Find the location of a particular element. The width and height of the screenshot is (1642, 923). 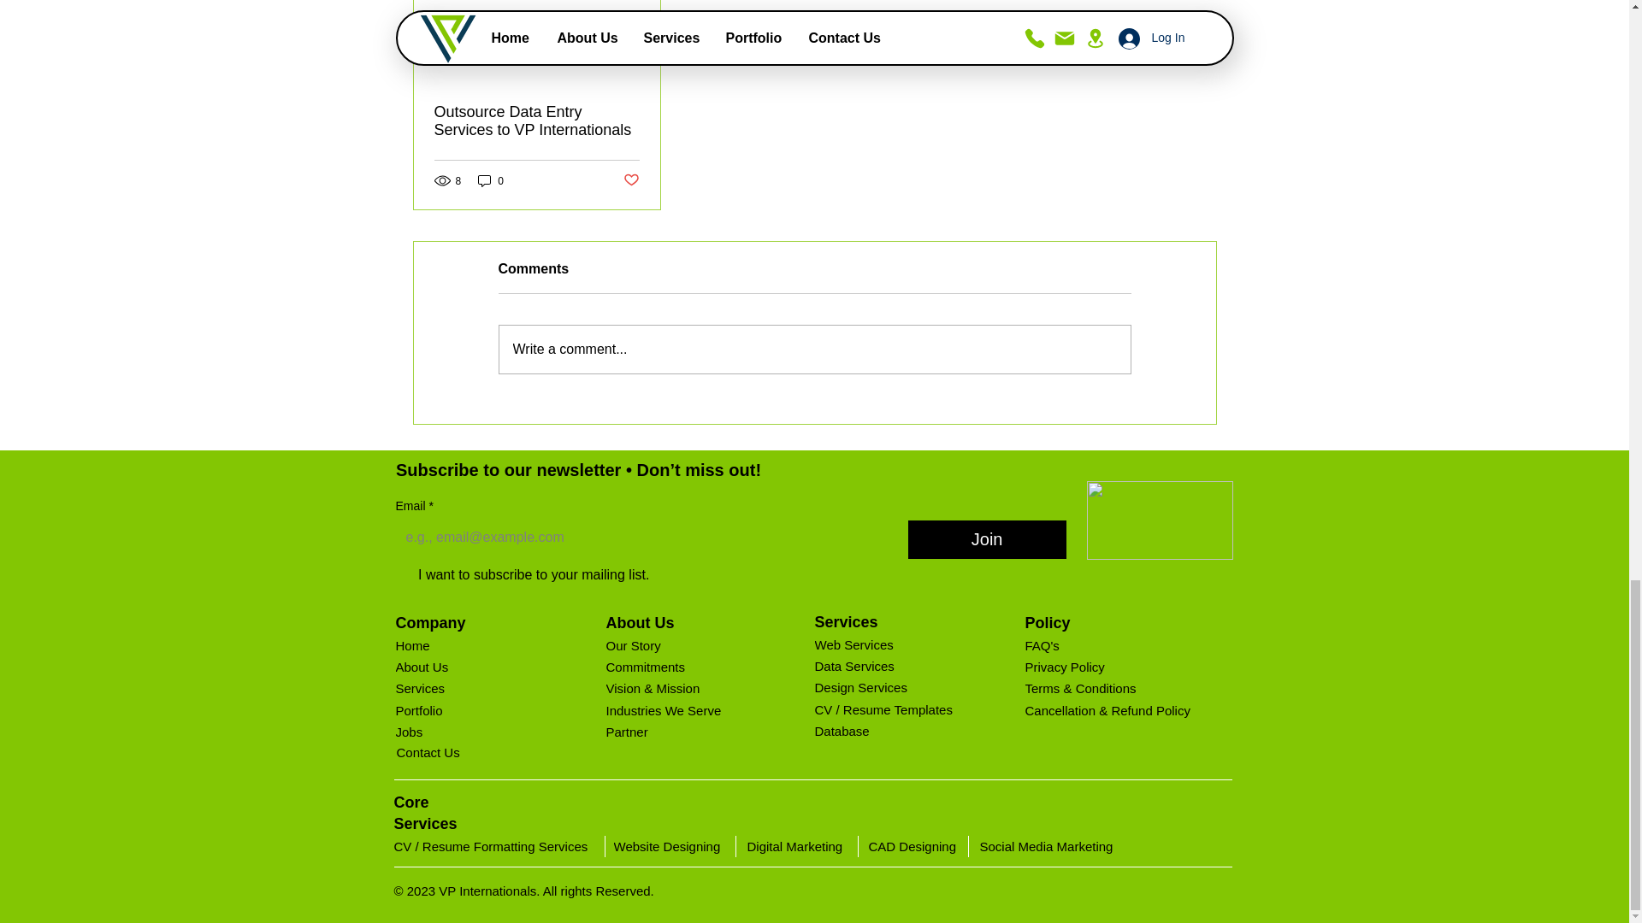

Jobs is located at coordinates (459, 732).